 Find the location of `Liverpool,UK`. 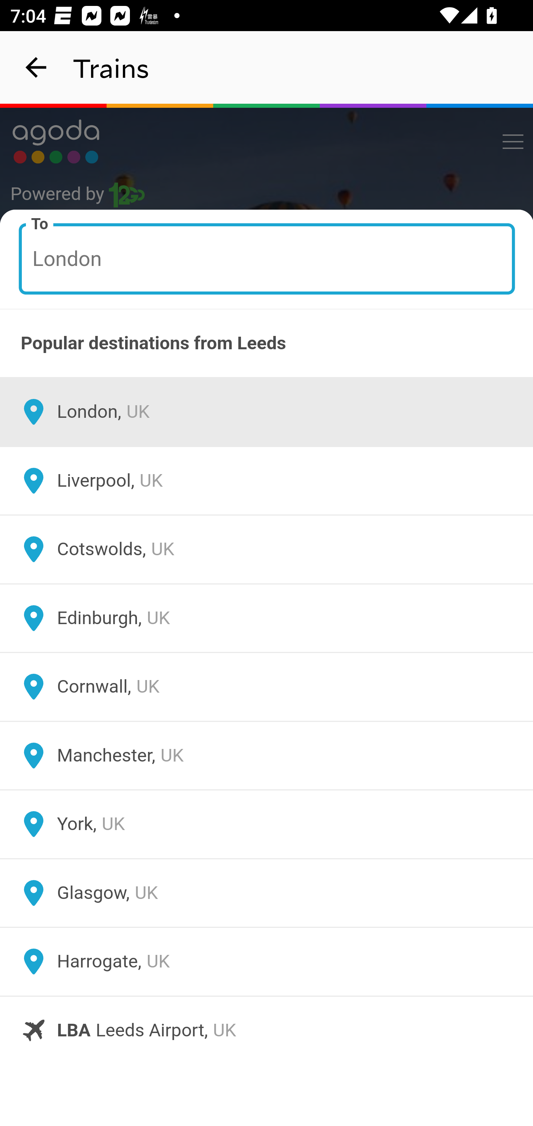

Liverpool,UK is located at coordinates (266, 481).